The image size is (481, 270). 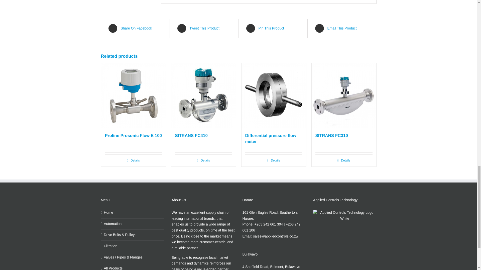 I want to click on Share On Facebook, so click(x=135, y=28).